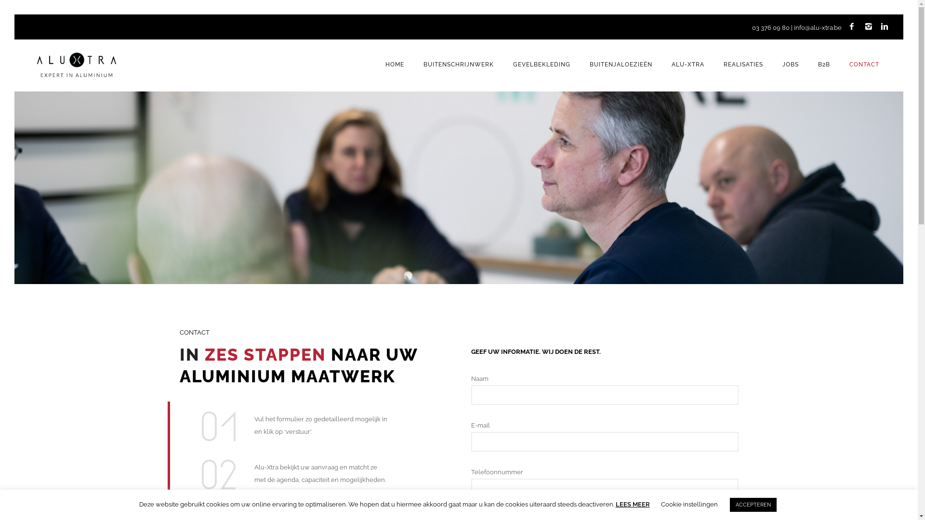 Image resolution: width=925 pixels, height=520 pixels. What do you see at coordinates (824, 65) in the screenshot?
I see `B2B` at bounding box center [824, 65].